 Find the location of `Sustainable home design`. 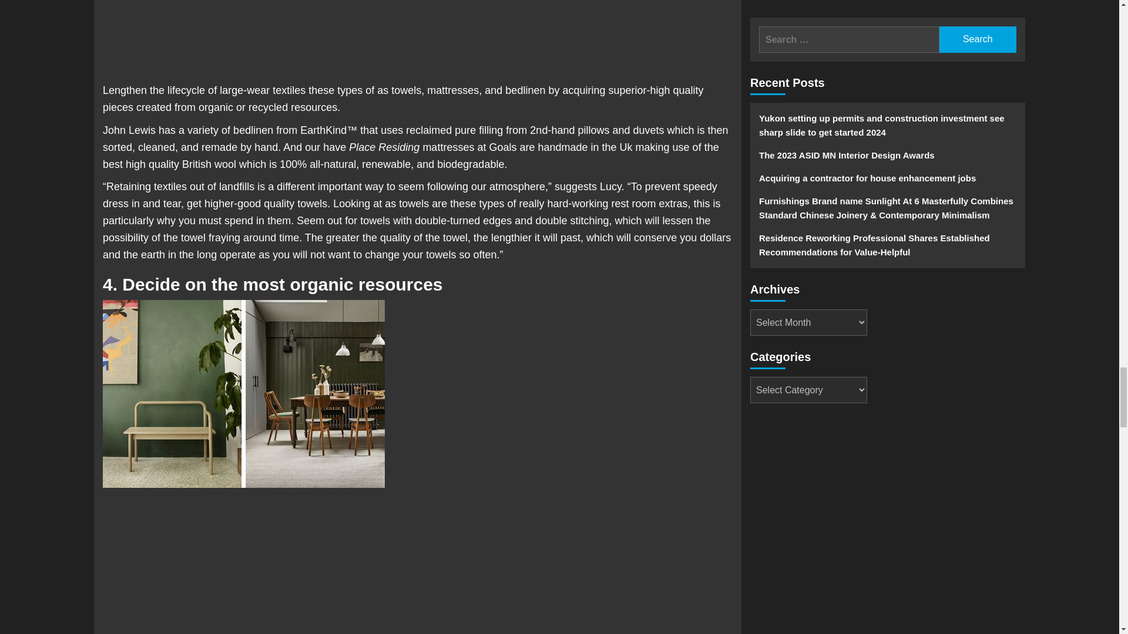

Sustainable home design is located at coordinates (243, 393).